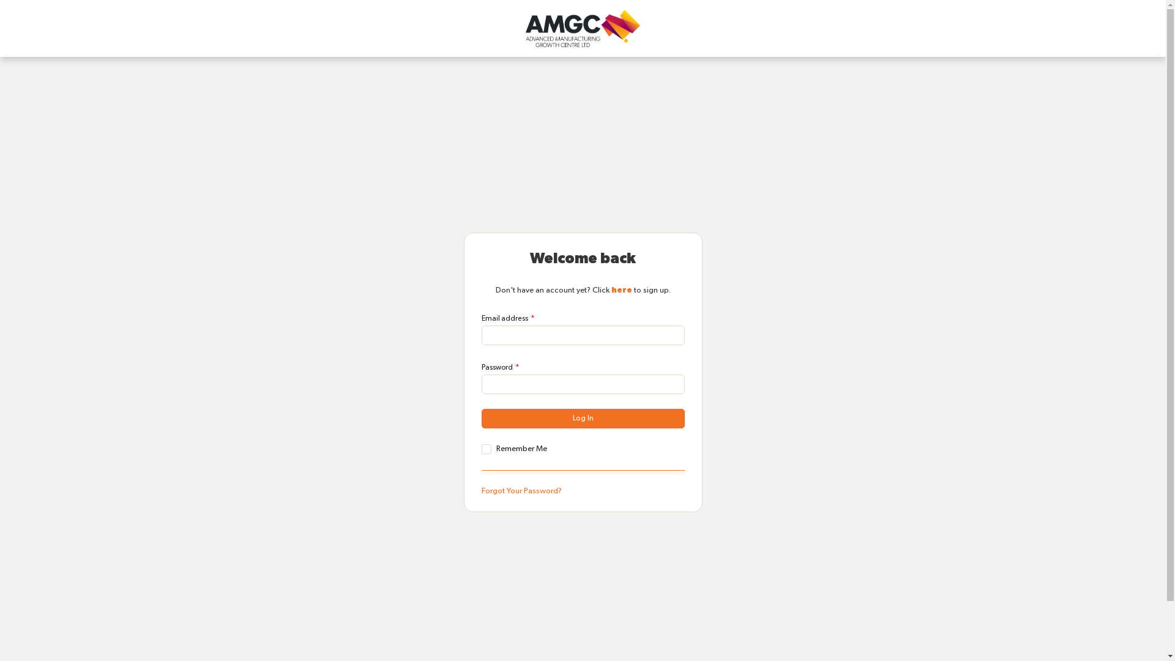 This screenshot has width=1175, height=661. I want to click on Forgot Your Password?, so click(521, 491).